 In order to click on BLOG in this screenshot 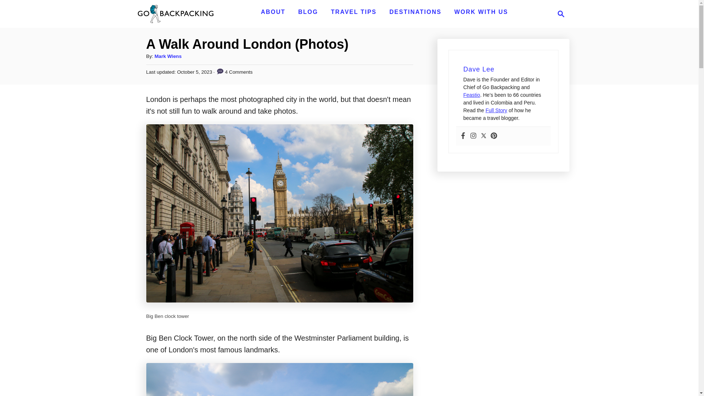, I will do `click(273, 12)`.